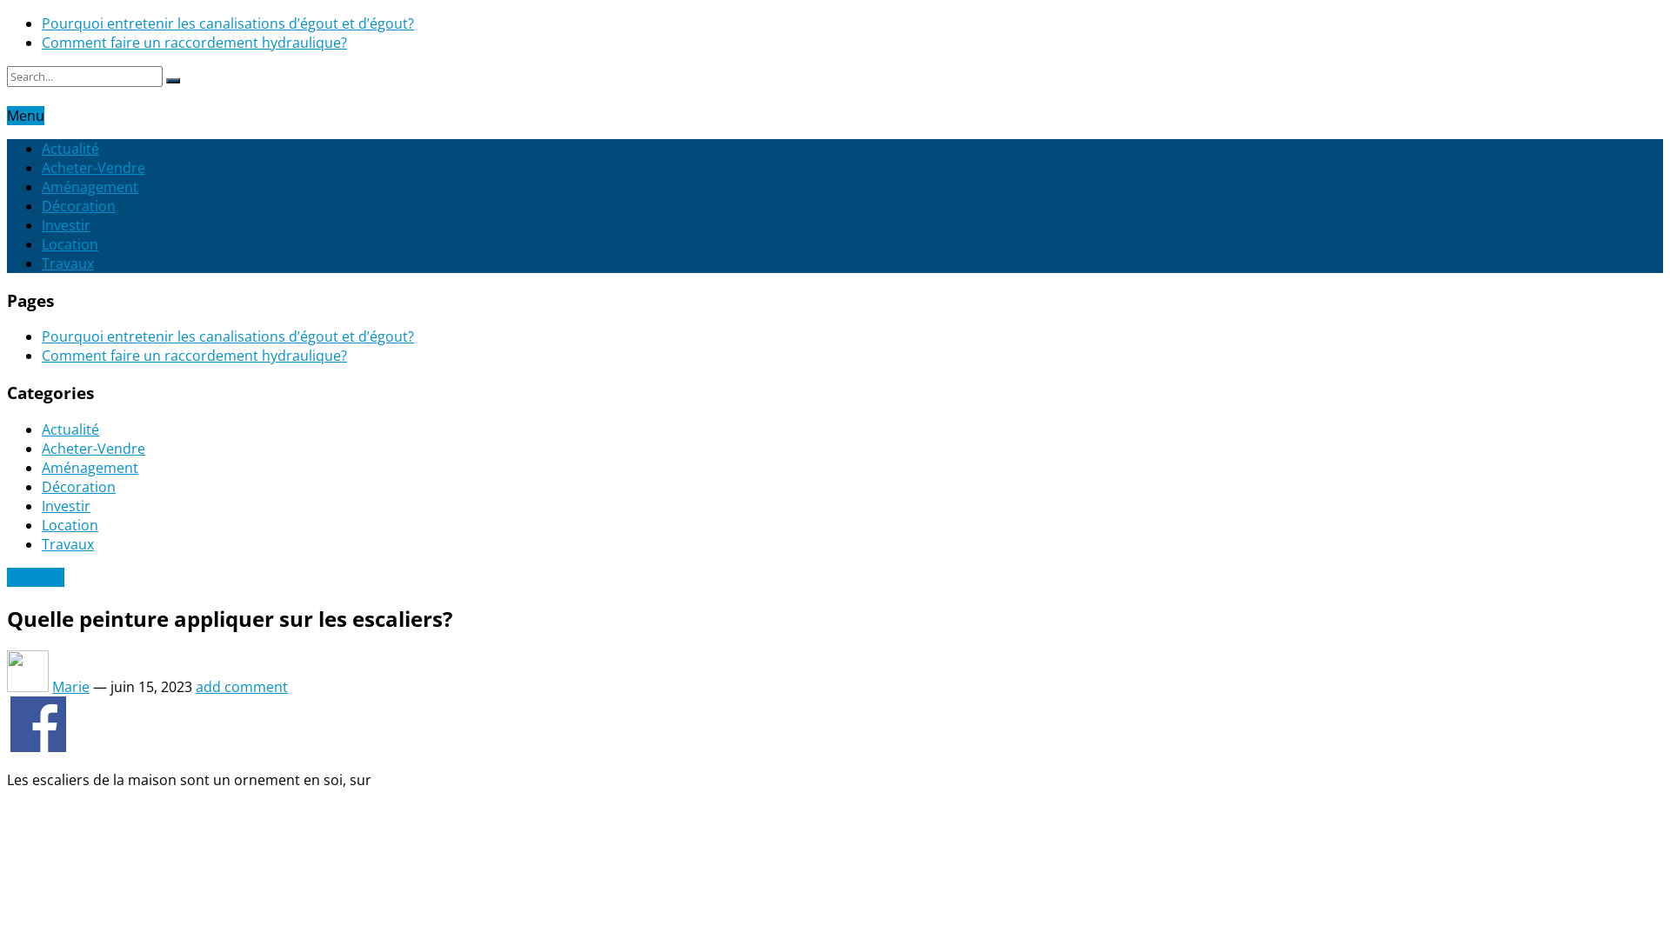  I want to click on Marie, so click(71, 687).